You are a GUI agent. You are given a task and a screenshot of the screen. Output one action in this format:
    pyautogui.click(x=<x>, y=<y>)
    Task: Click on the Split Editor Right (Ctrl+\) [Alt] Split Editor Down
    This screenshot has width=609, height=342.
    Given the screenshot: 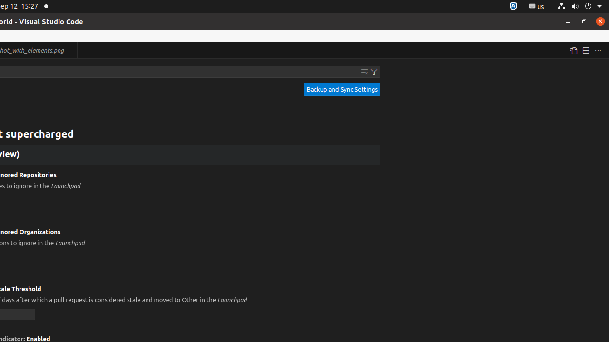 What is the action you would take?
    pyautogui.click(x=586, y=50)
    